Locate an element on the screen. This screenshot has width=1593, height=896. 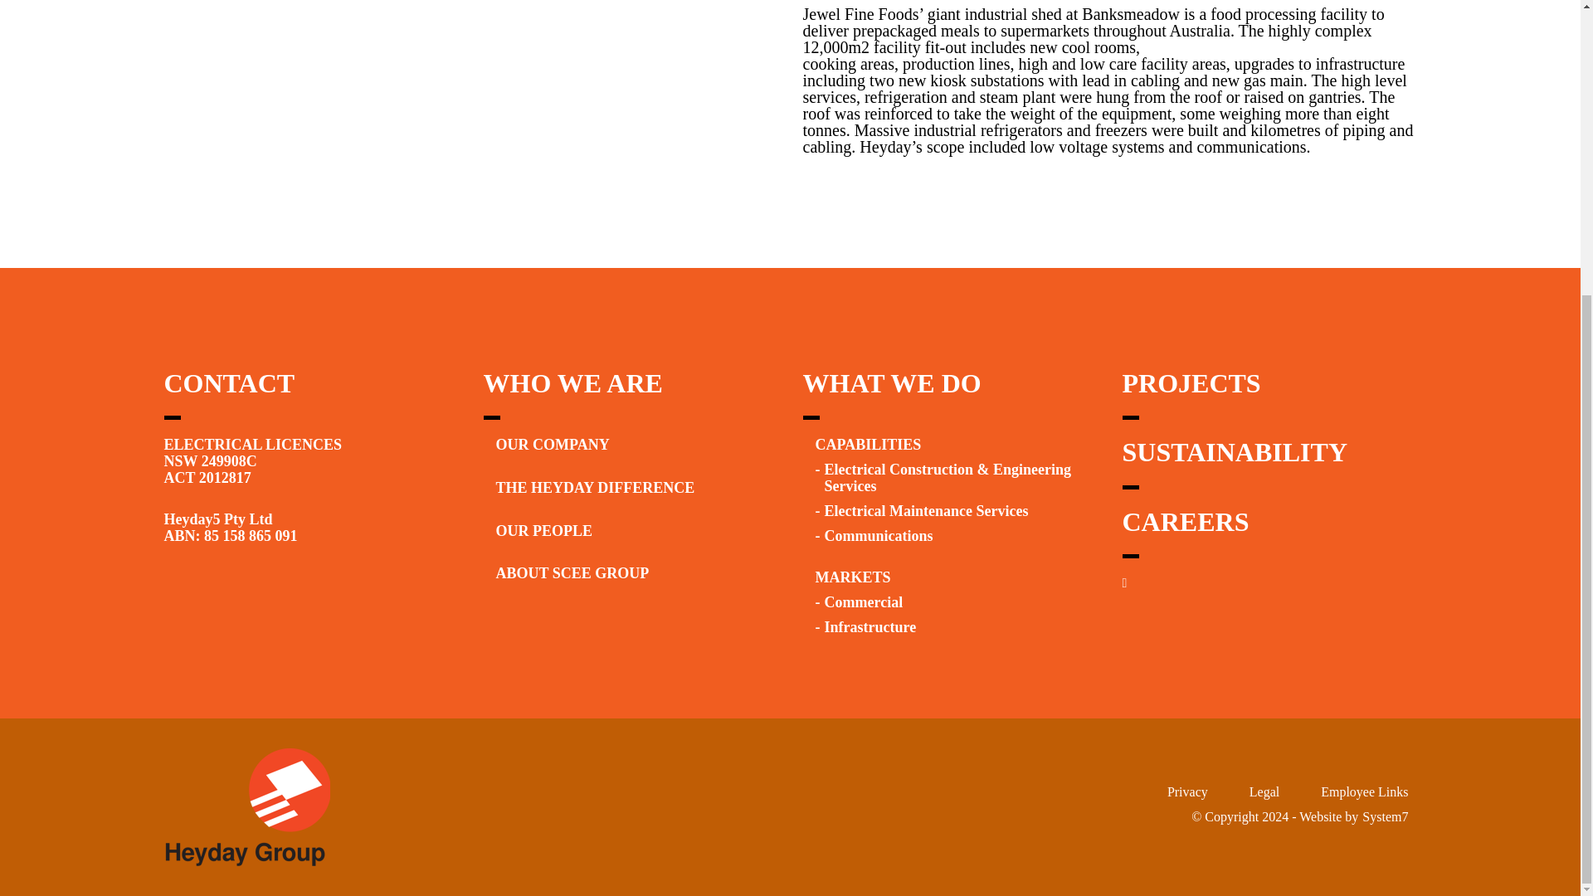
WHAT WE DO is located at coordinates (891, 382).